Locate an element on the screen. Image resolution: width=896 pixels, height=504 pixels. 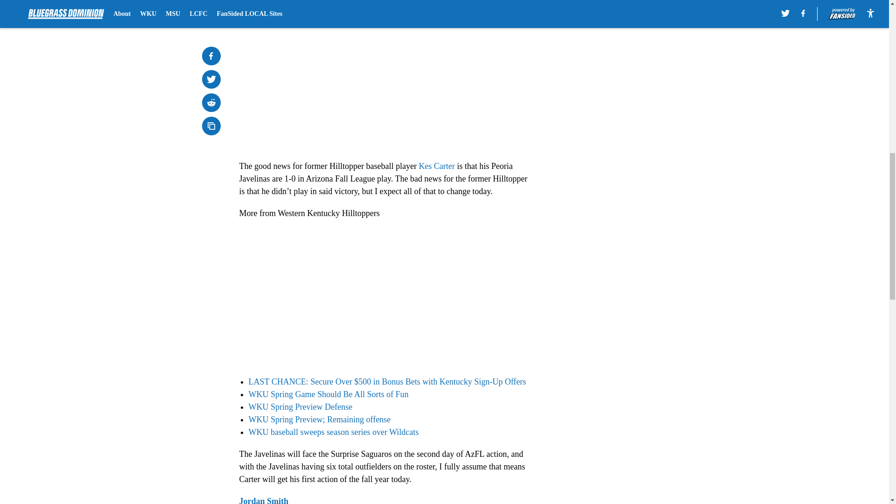
Jordan Smith is located at coordinates (264, 500).